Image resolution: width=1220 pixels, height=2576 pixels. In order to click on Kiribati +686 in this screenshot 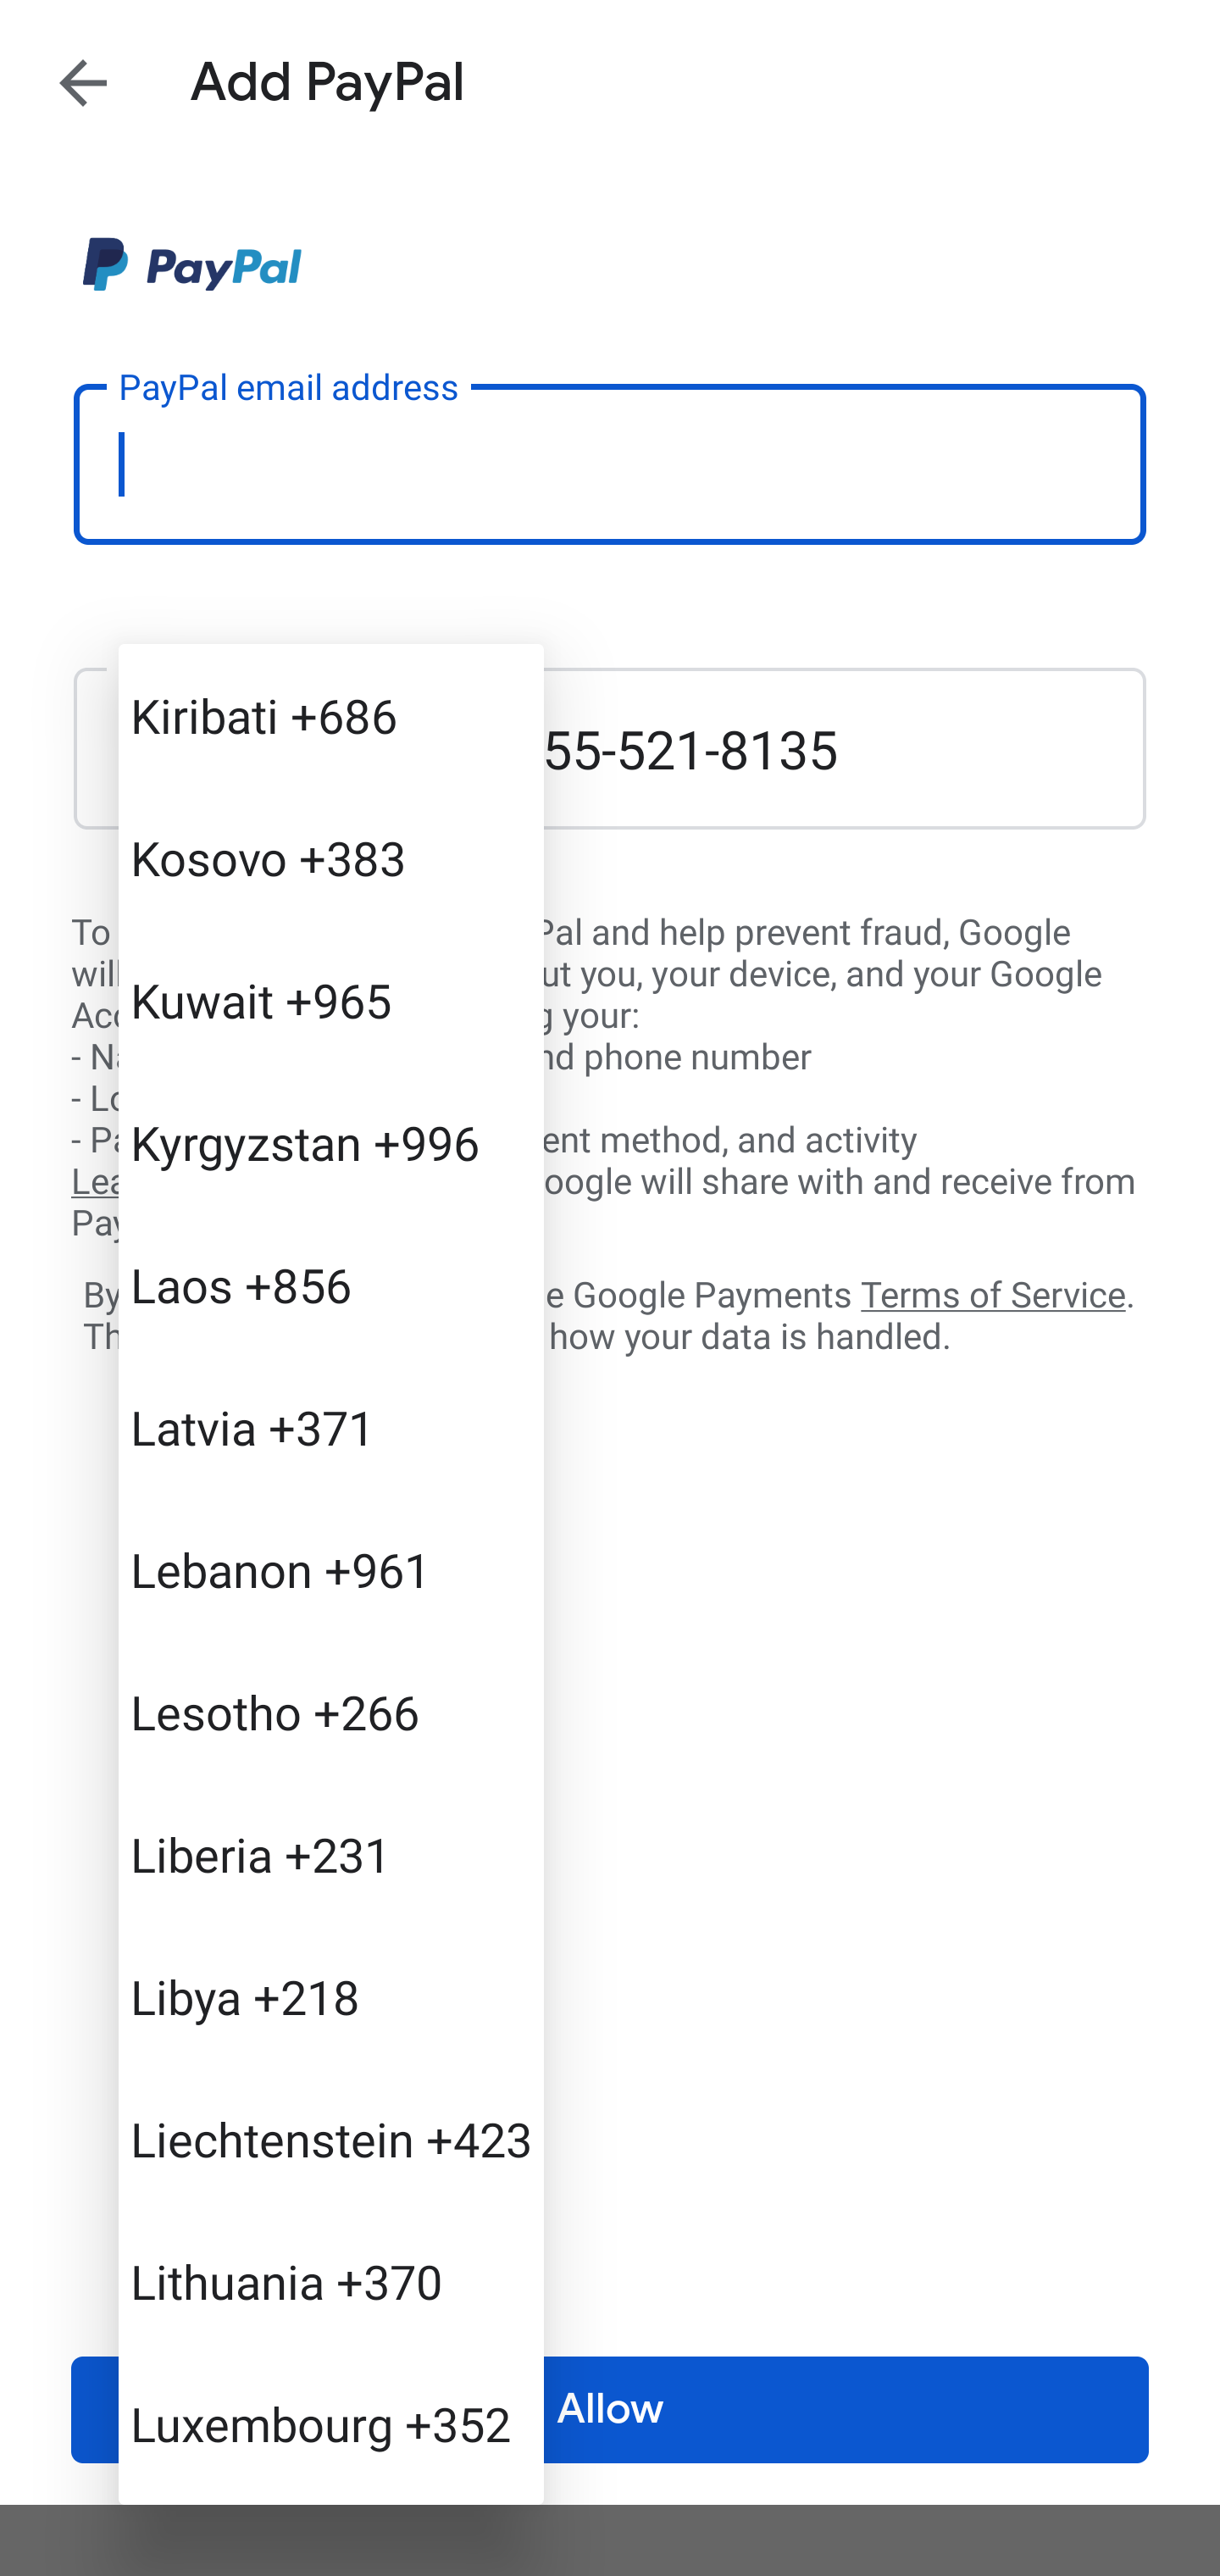, I will do `click(330, 715)`.